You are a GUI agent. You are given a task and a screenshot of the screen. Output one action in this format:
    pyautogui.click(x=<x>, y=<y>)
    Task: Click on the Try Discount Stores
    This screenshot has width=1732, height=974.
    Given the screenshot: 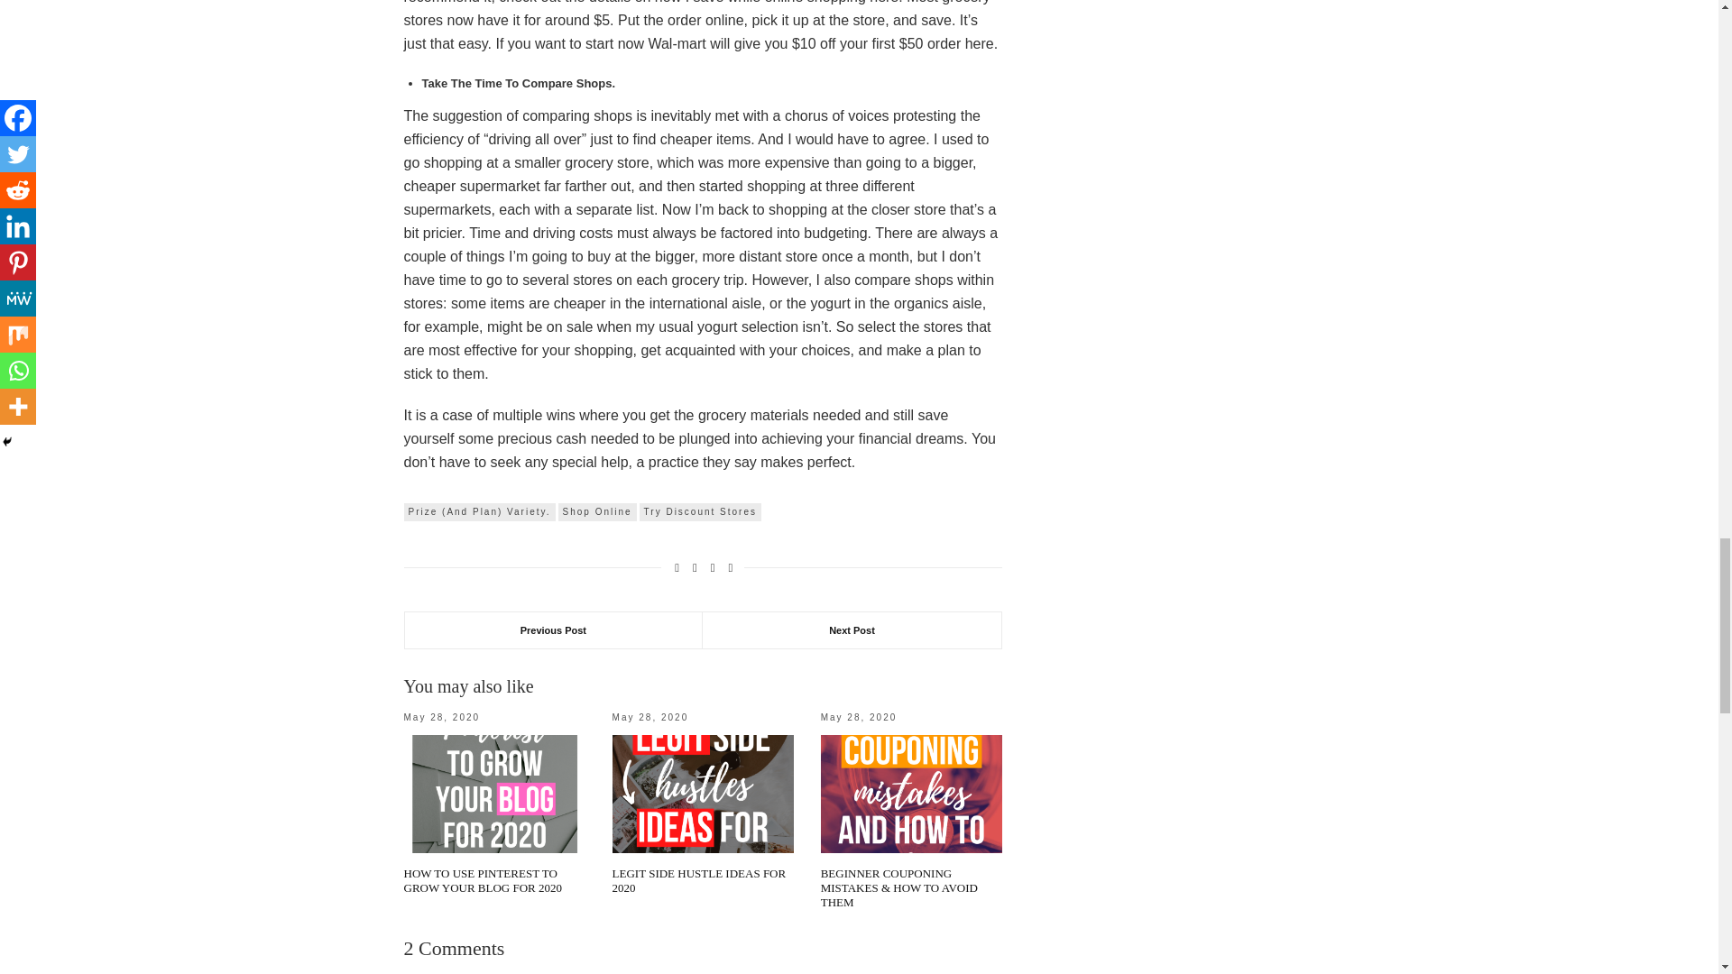 What is the action you would take?
    pyautogui.click(x=700, y=512)
    